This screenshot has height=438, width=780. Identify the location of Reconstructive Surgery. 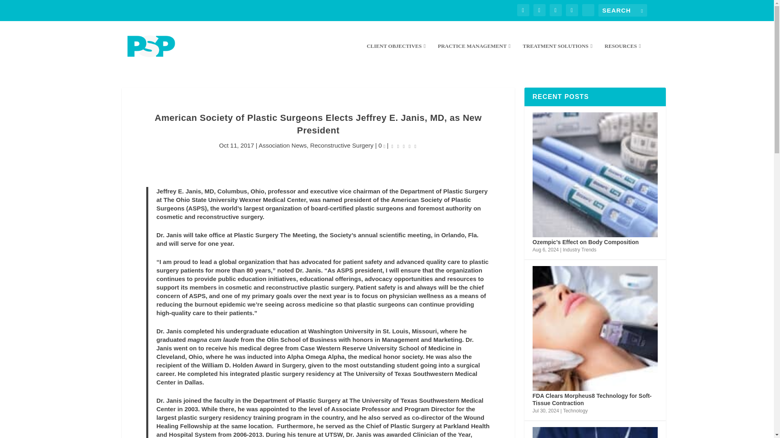
(341, 145).